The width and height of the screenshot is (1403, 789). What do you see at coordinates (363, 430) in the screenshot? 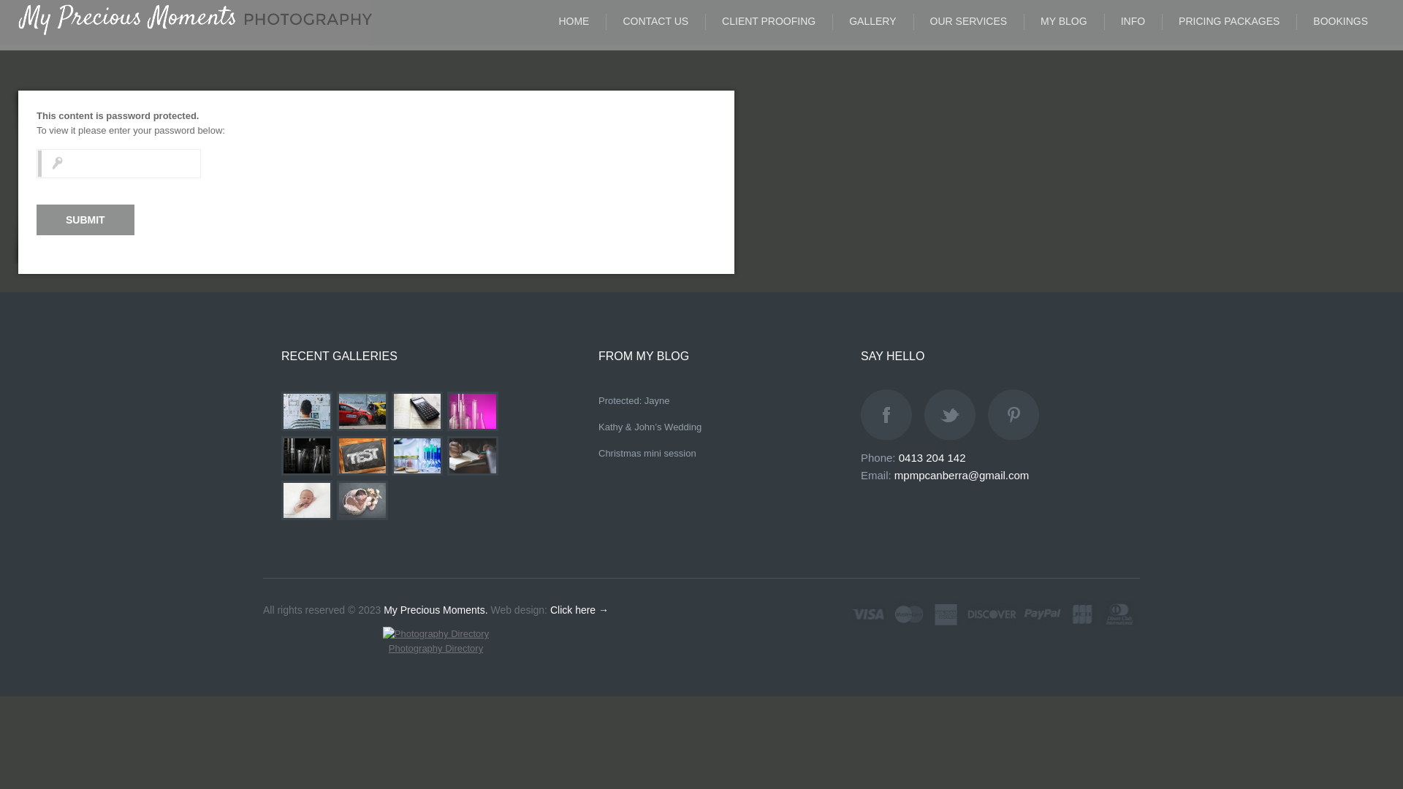
I see ` ` at bounding box center [363, 430].